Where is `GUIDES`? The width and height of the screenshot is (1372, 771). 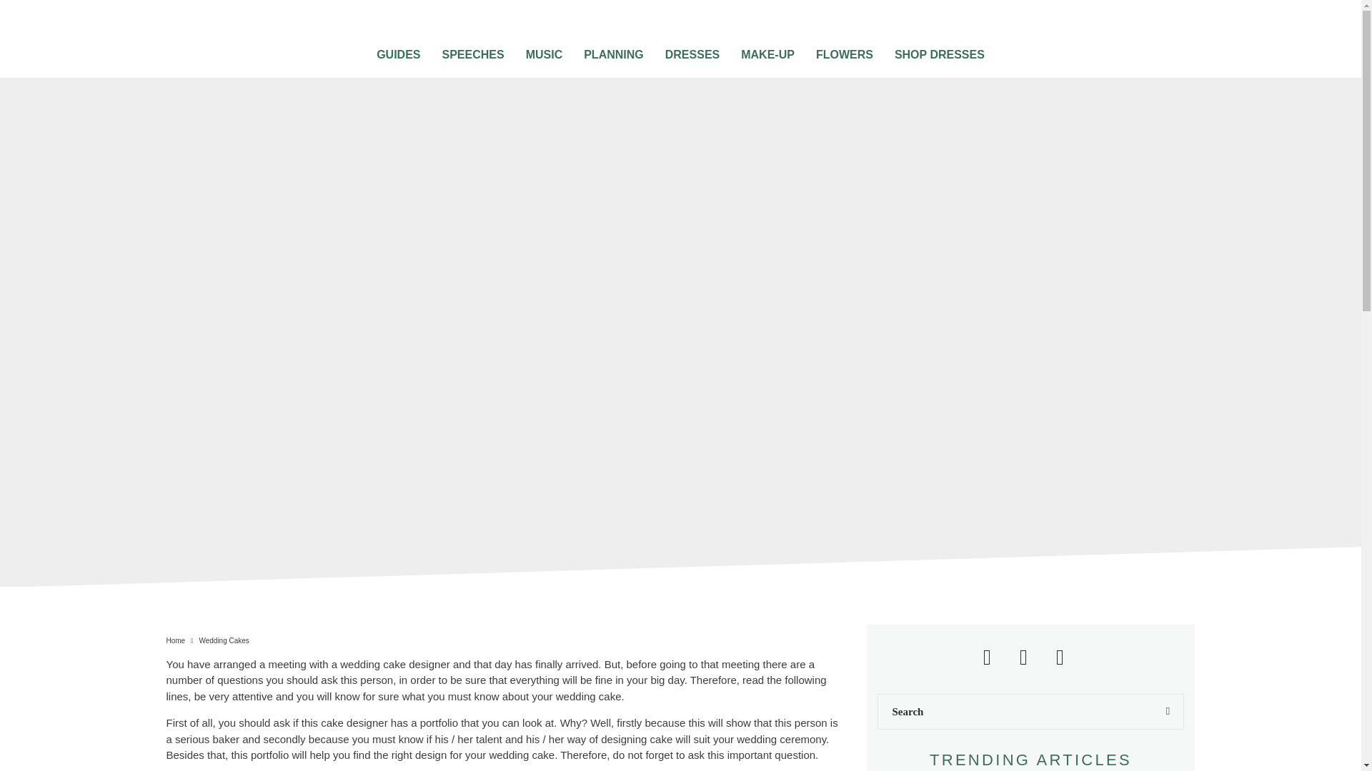 GUIDES is located at coordinates (398, 50).